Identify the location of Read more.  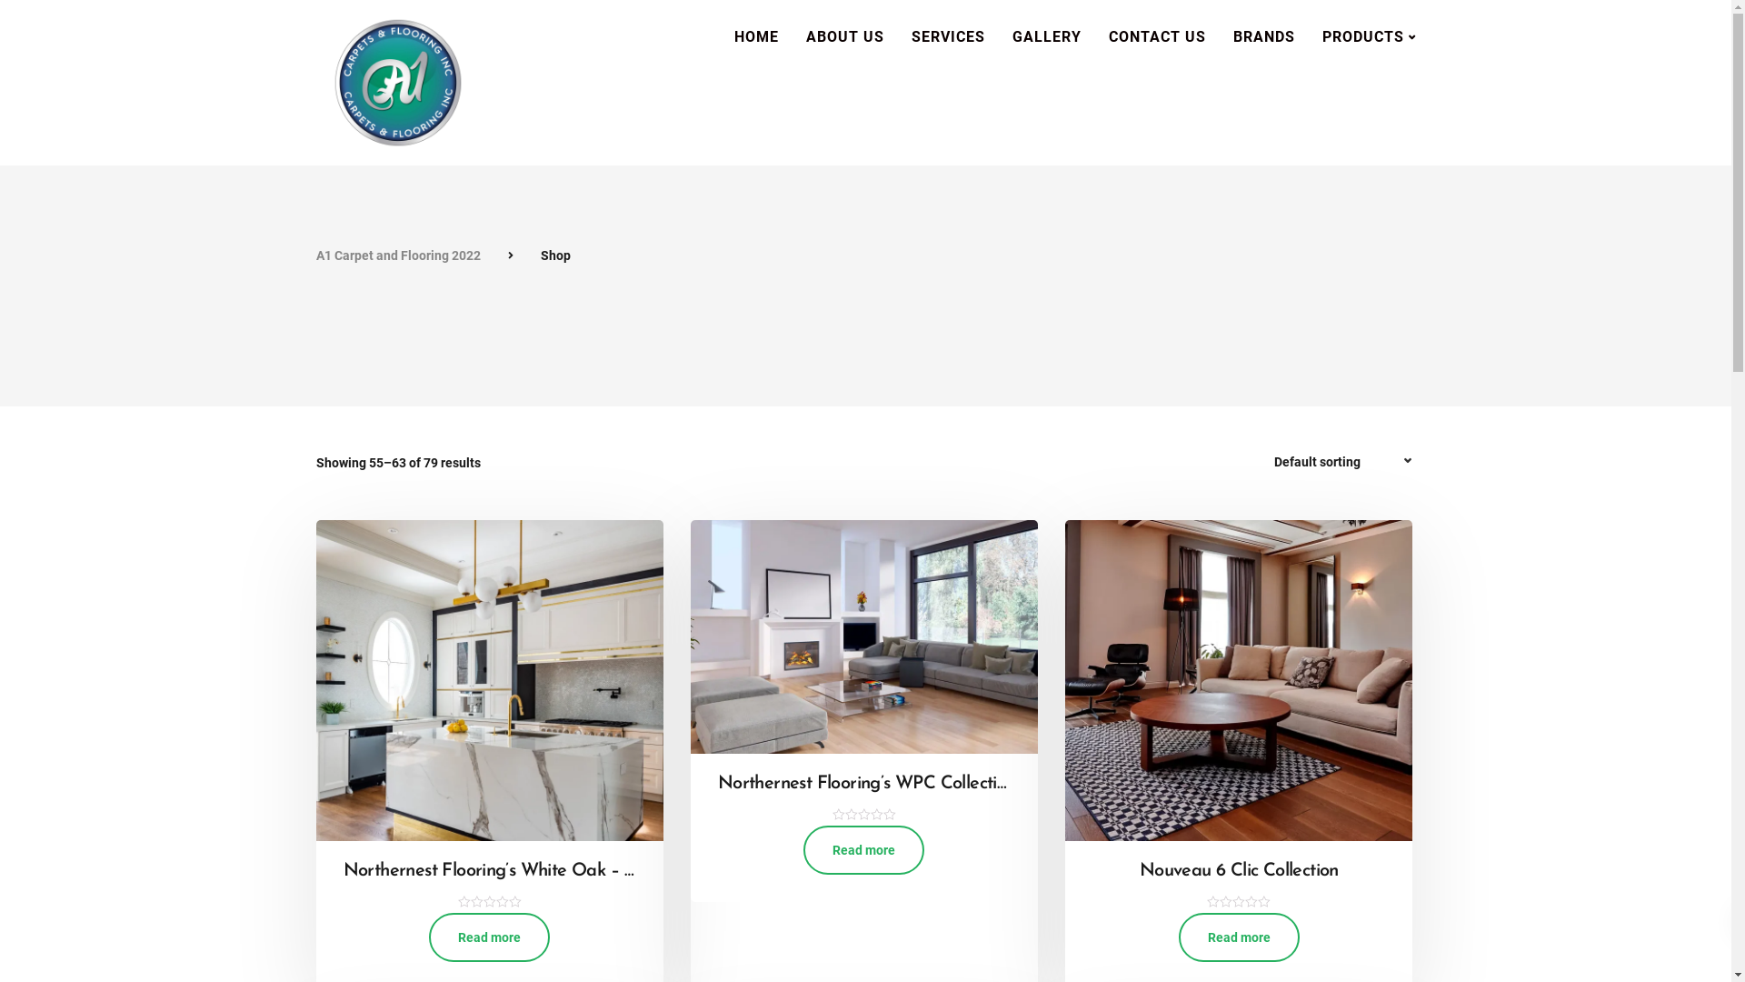
(863, 850).